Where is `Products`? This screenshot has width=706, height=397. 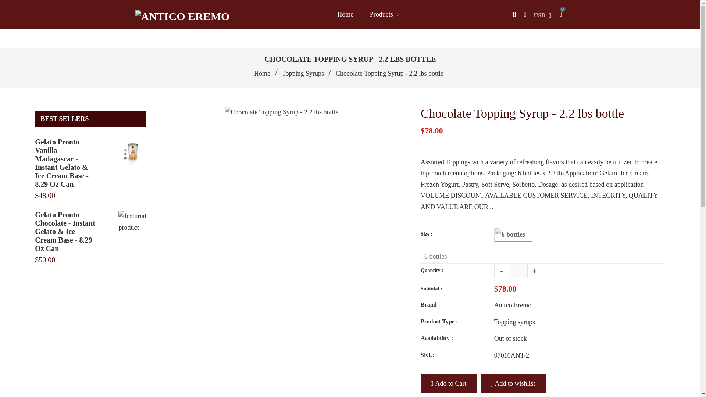
Products is located at coordinates (381, 14).